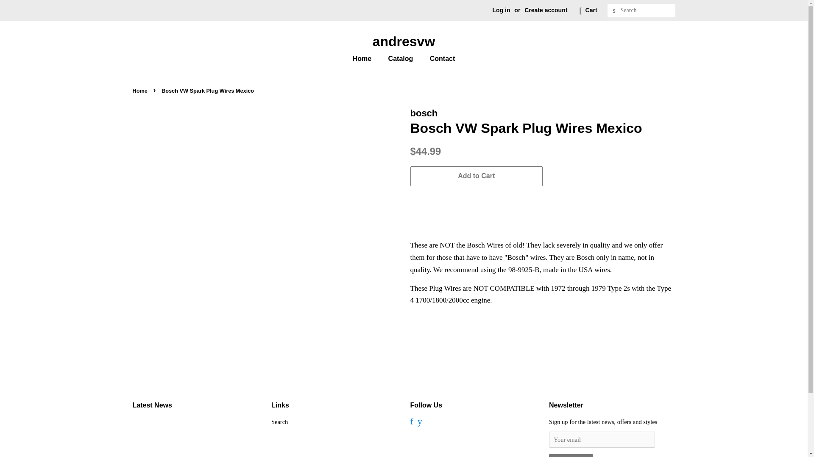 Image resolution: width=814 pixels, height=457 pixels. Describe the element at coordinates (366, 58) in the screenshot. I see `Home` at that location.